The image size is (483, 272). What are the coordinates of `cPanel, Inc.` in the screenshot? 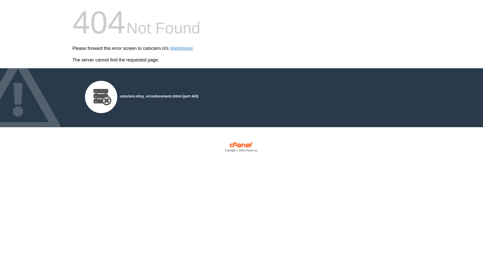 It's located at (242, 148).